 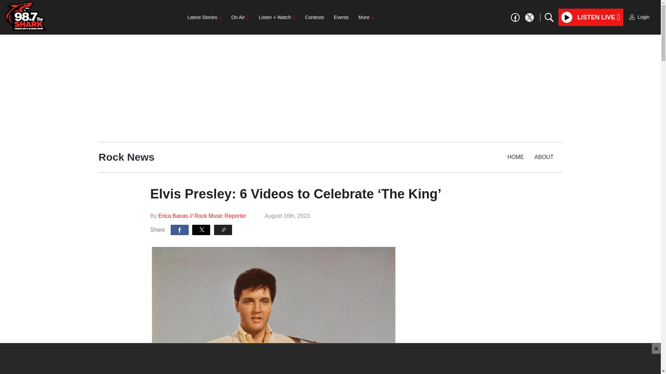 What do you see at coordinates (656, 348) in the screenshot?
I see `Close AdCheckmark indicating ad close` at bounding box center [656, 348].